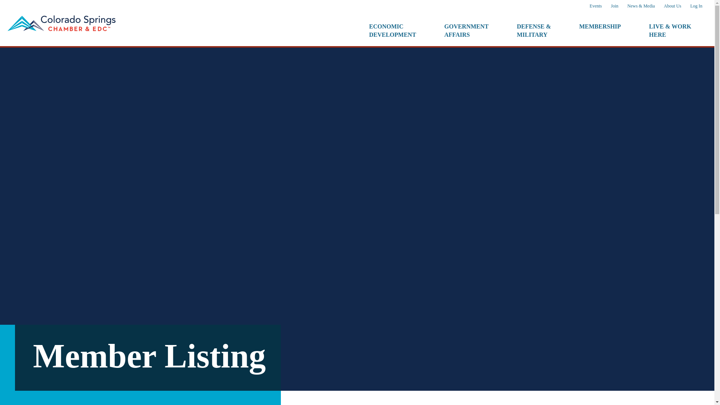 Image resolution: width=720 pixels, height=405 pixels. I want to click on Log In, so click(696, 6).